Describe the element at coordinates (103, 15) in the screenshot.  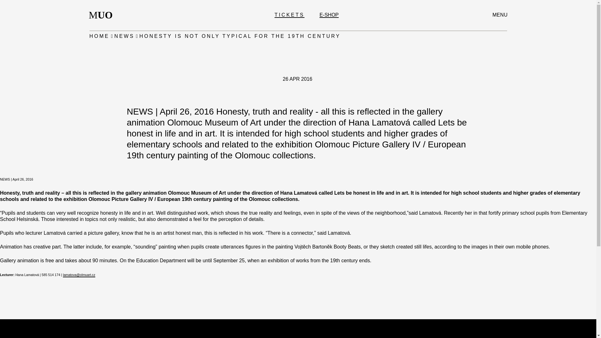
I see `TICKETS` at that location.